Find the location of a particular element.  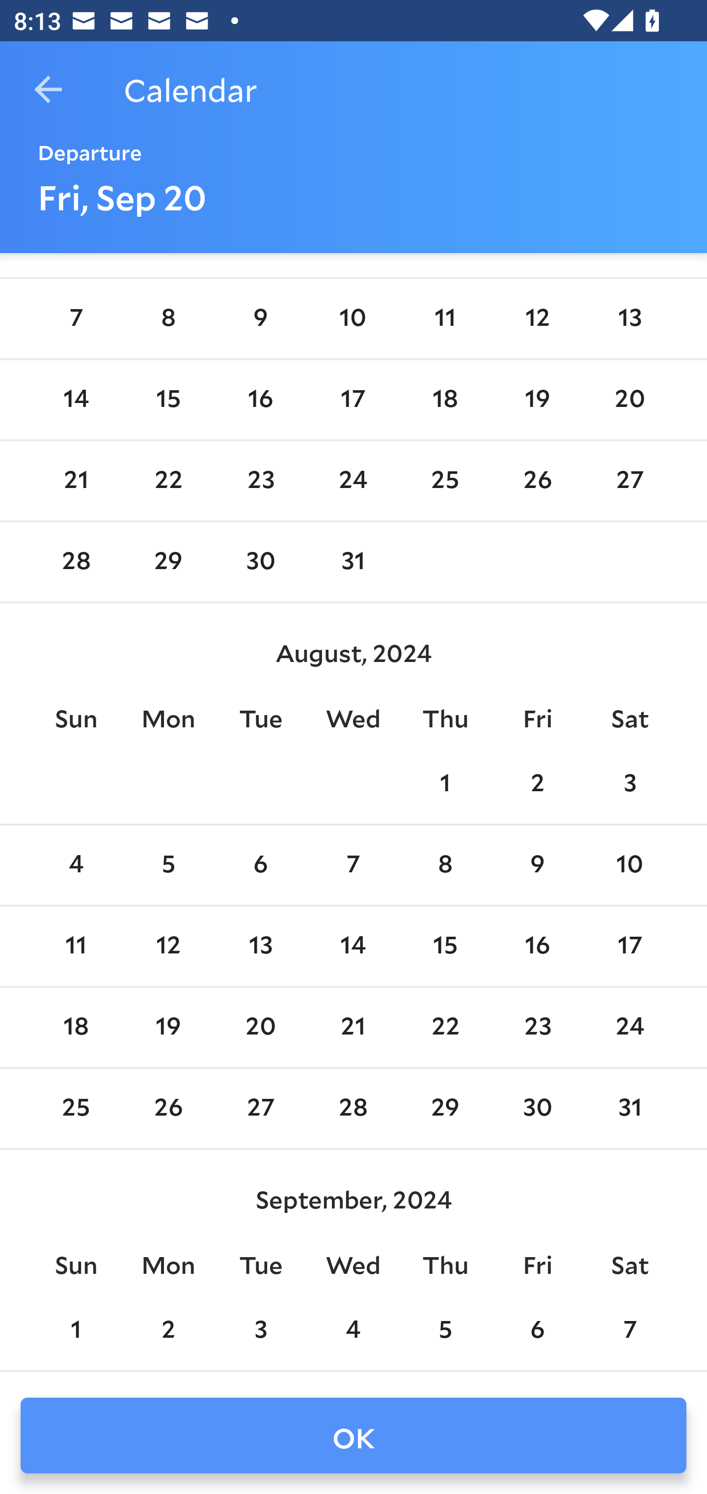

8 is located at coordinates (445, 865).